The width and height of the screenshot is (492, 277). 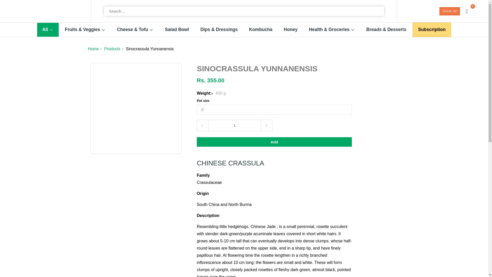 I want to click on Products, so click(x=112, y=49).